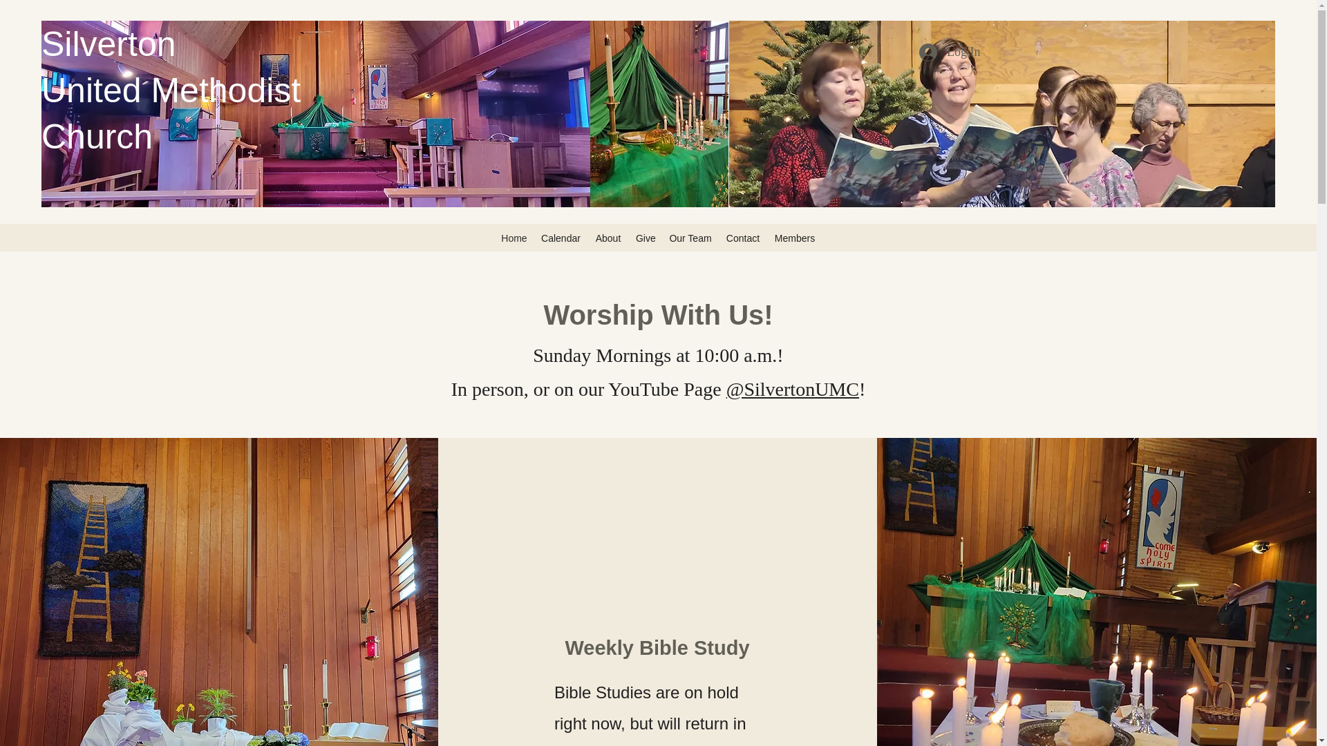 This screenshot has height=746, width=1327. Describe the element at coordinates (742, 238) in the screenshot. I see `Contact` at that location.